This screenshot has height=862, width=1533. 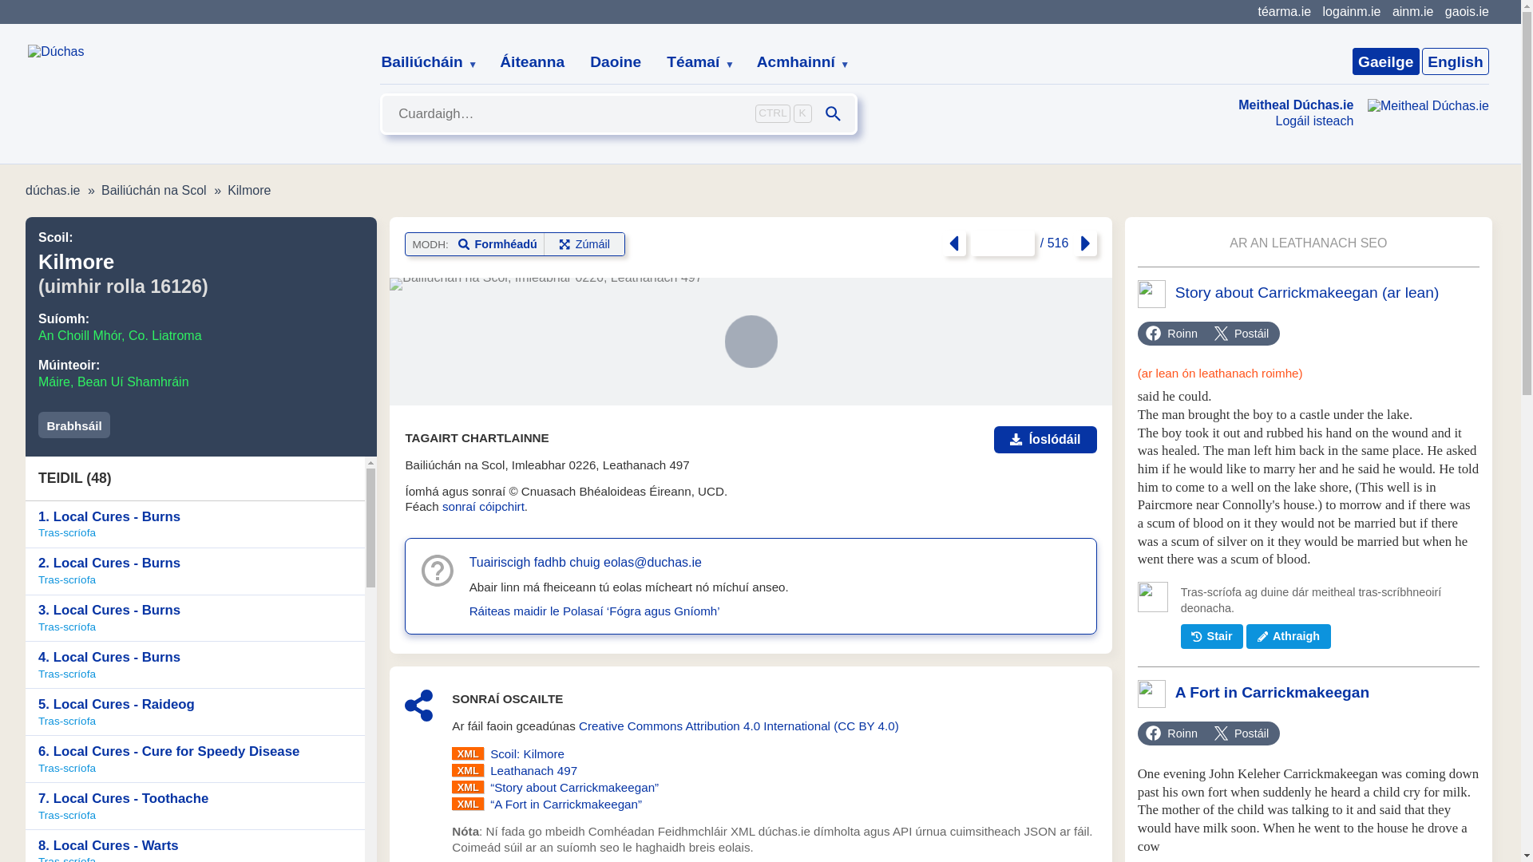 What do you see at coordinates (1351, 11) in the screenshot?
I see `logainm.ie` at bounding box center [1351, 11].